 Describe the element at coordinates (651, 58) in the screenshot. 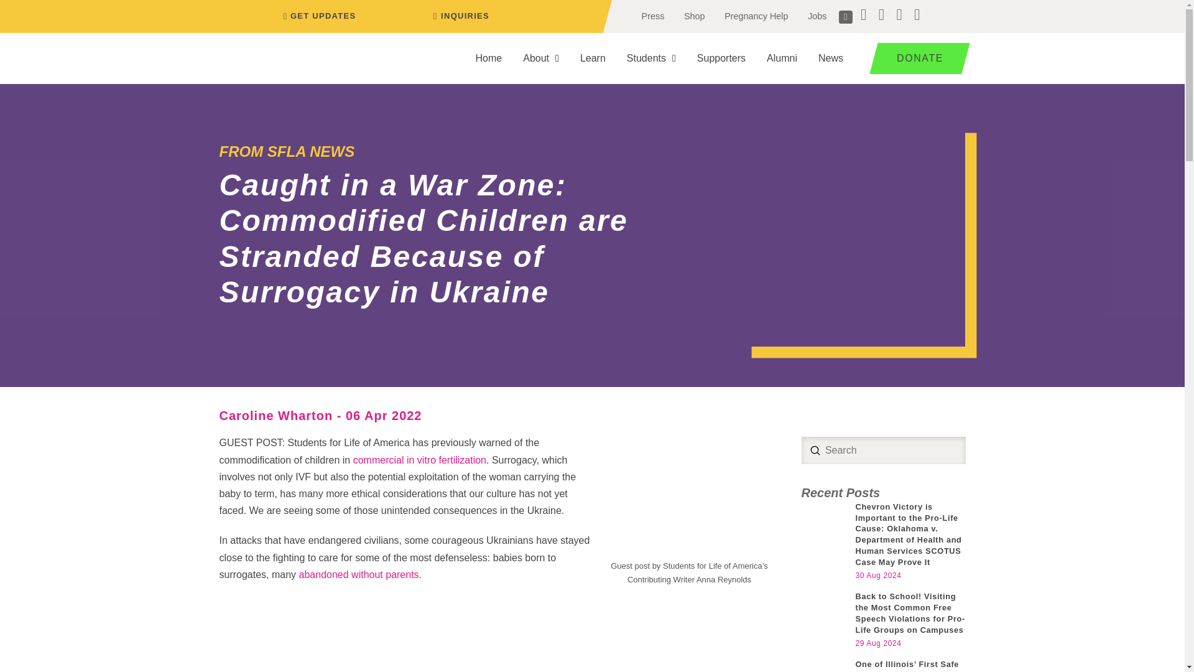

I see `Students` at that location.